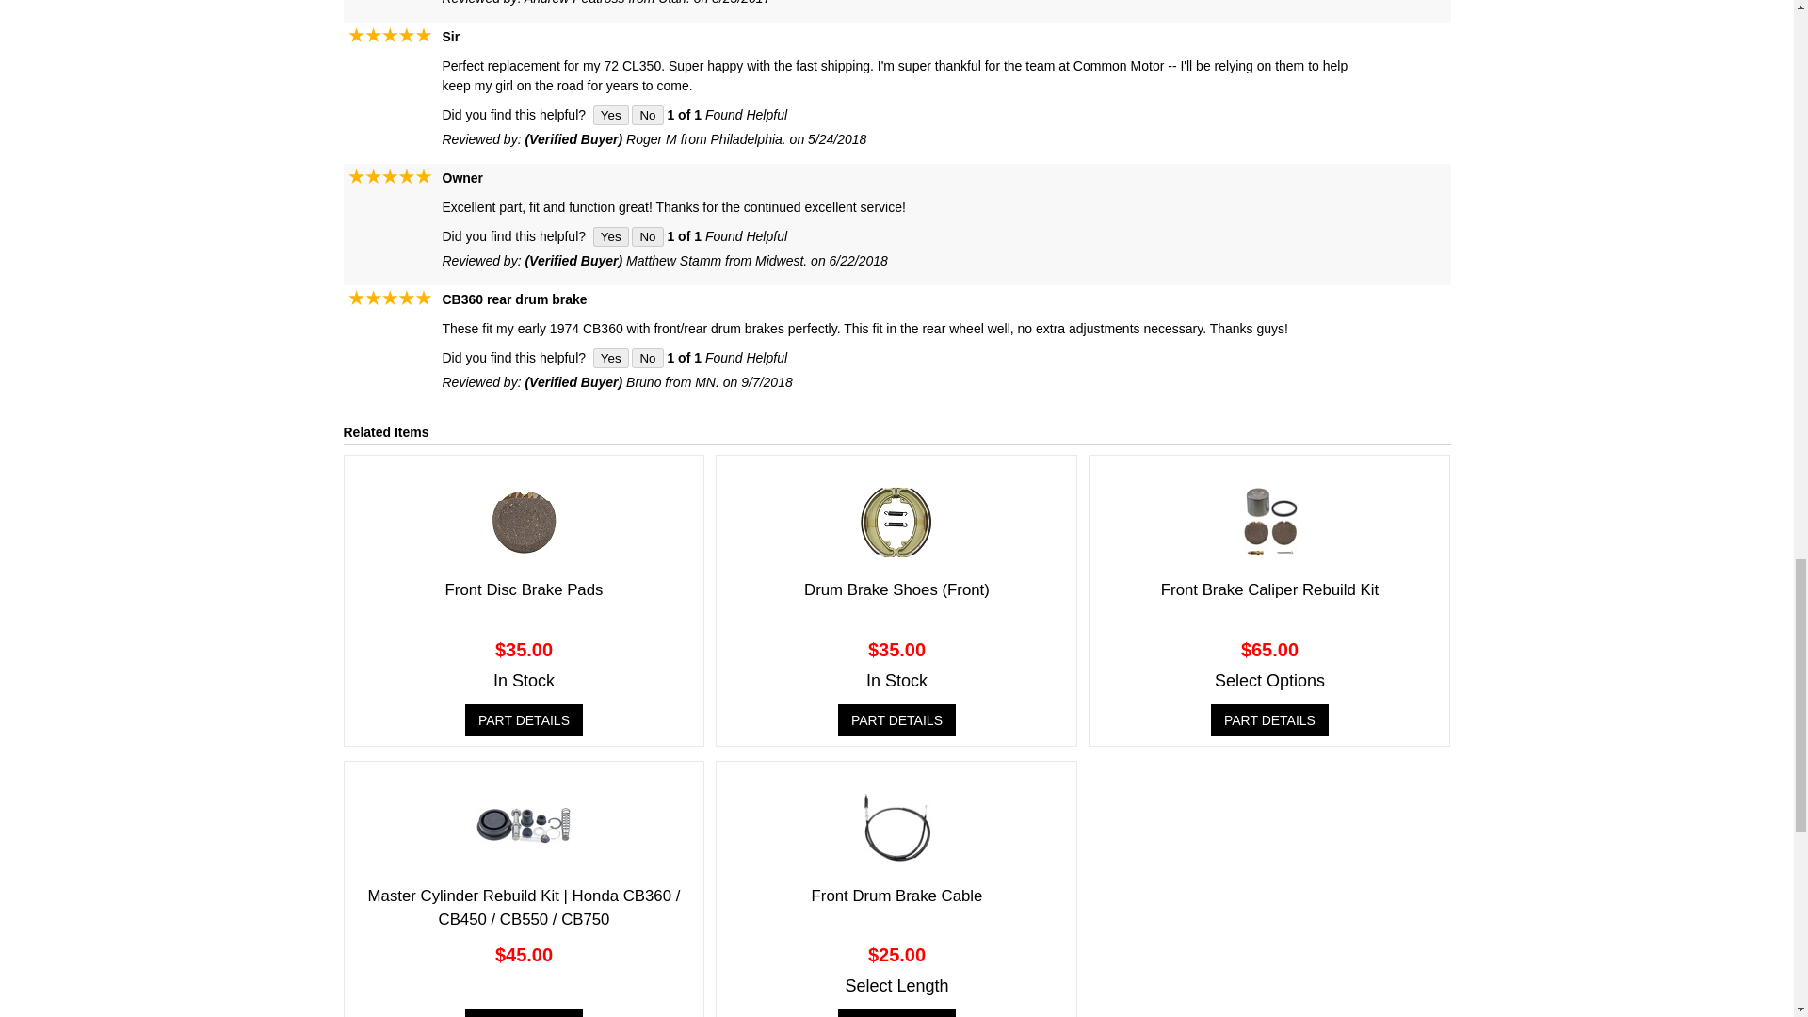  What do you see at coordinates (610, 236) in the screenshot?
I see `Yes` at bounding box center [610, 236].